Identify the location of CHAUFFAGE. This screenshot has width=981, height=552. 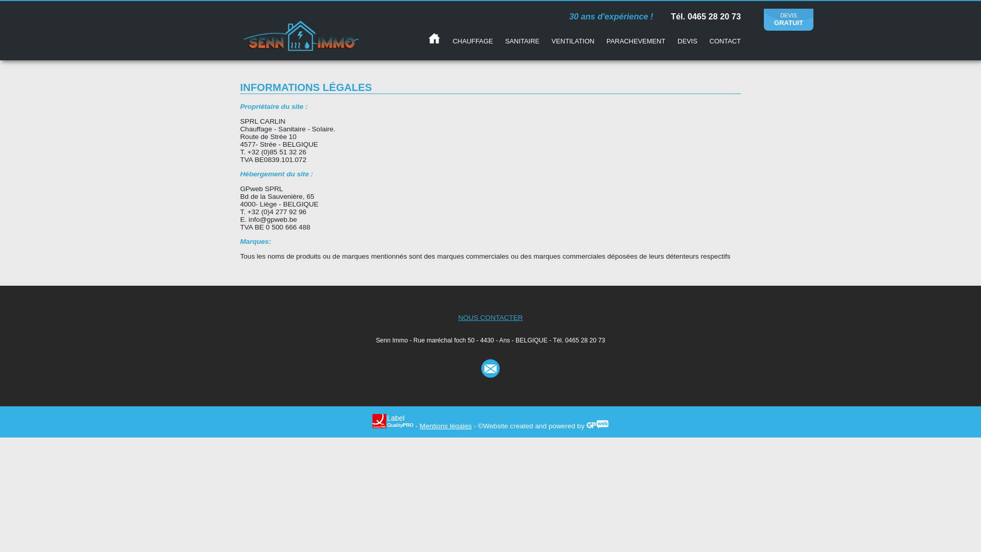
(473, 41).